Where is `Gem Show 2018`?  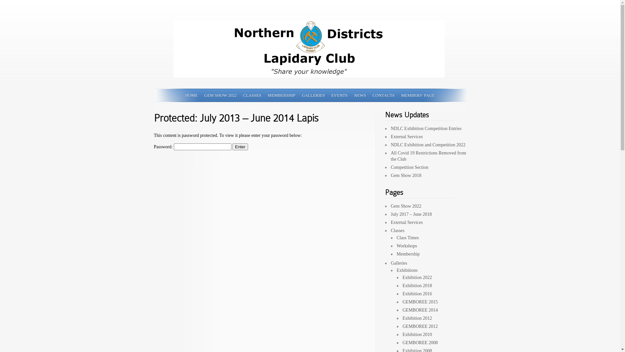
Gem Show 2018 is located at coordinates (406, 175).